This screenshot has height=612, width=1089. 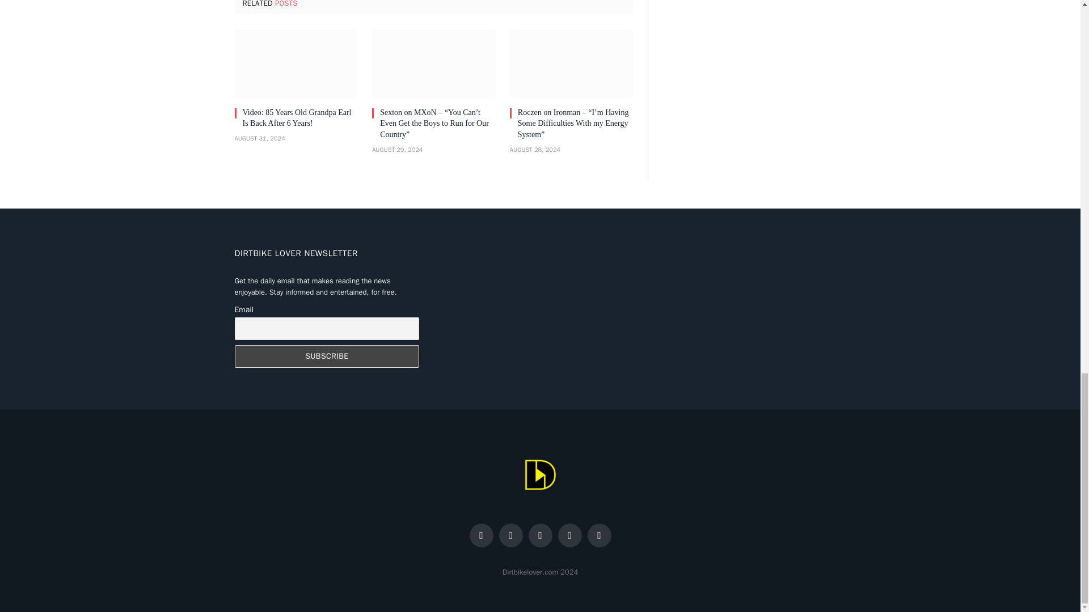 What do you see at coordinates (327, 356) in the screenshot?
I see `Subscribe` at bounding box center [327, 356].